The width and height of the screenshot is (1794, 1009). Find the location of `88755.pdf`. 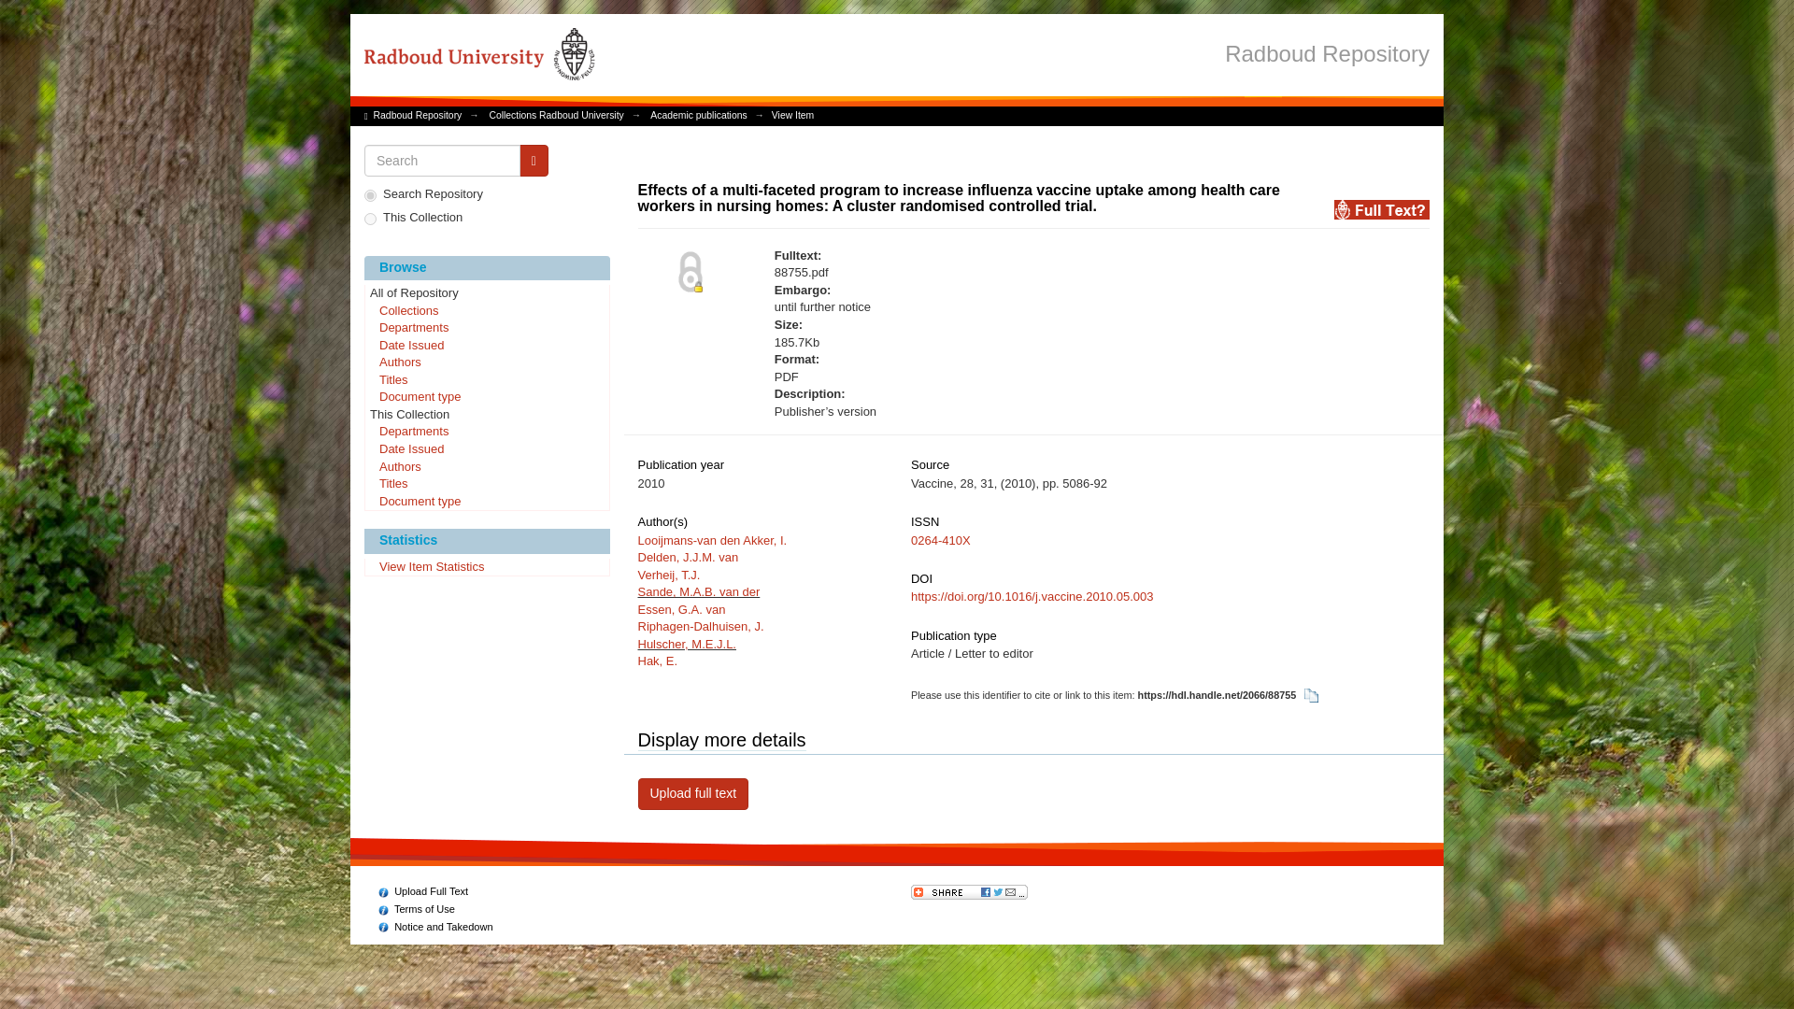

88755.pdf is located at coordinates (966, 273).